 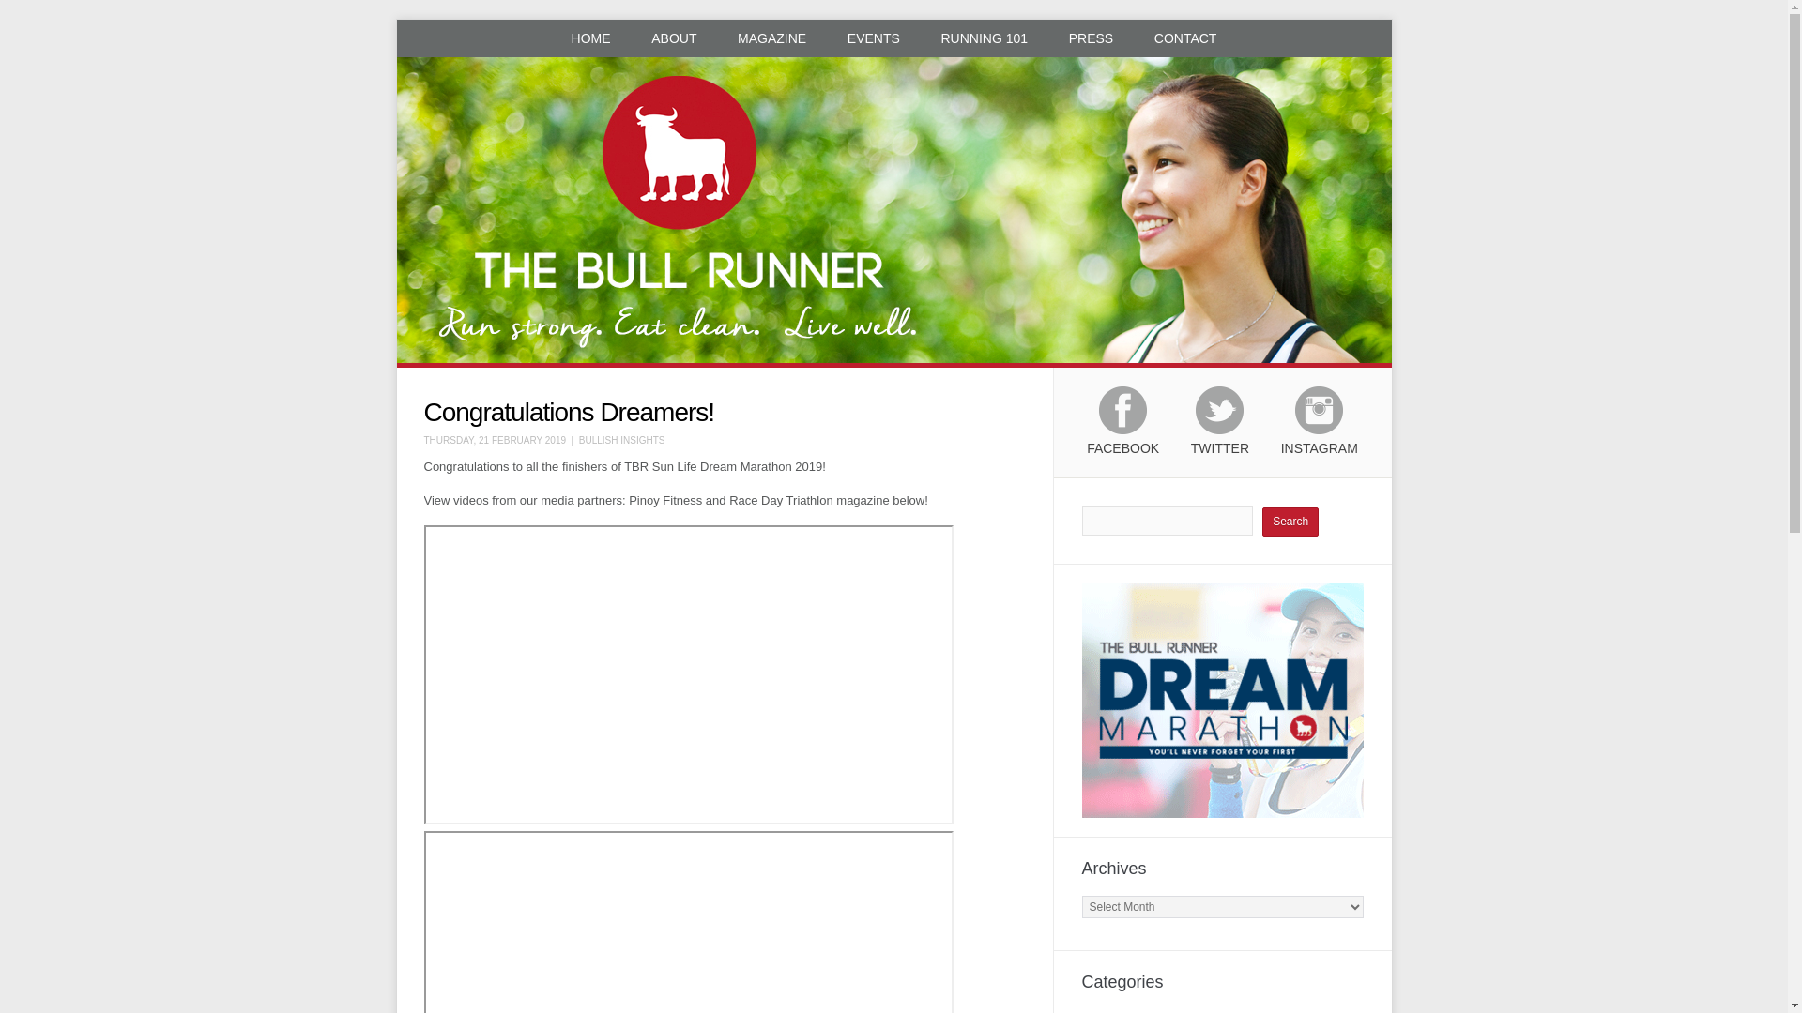 What do you see at coordinates (1290, 522) in the screenshot?
I see `Search` at bounding box center [1290, 522].